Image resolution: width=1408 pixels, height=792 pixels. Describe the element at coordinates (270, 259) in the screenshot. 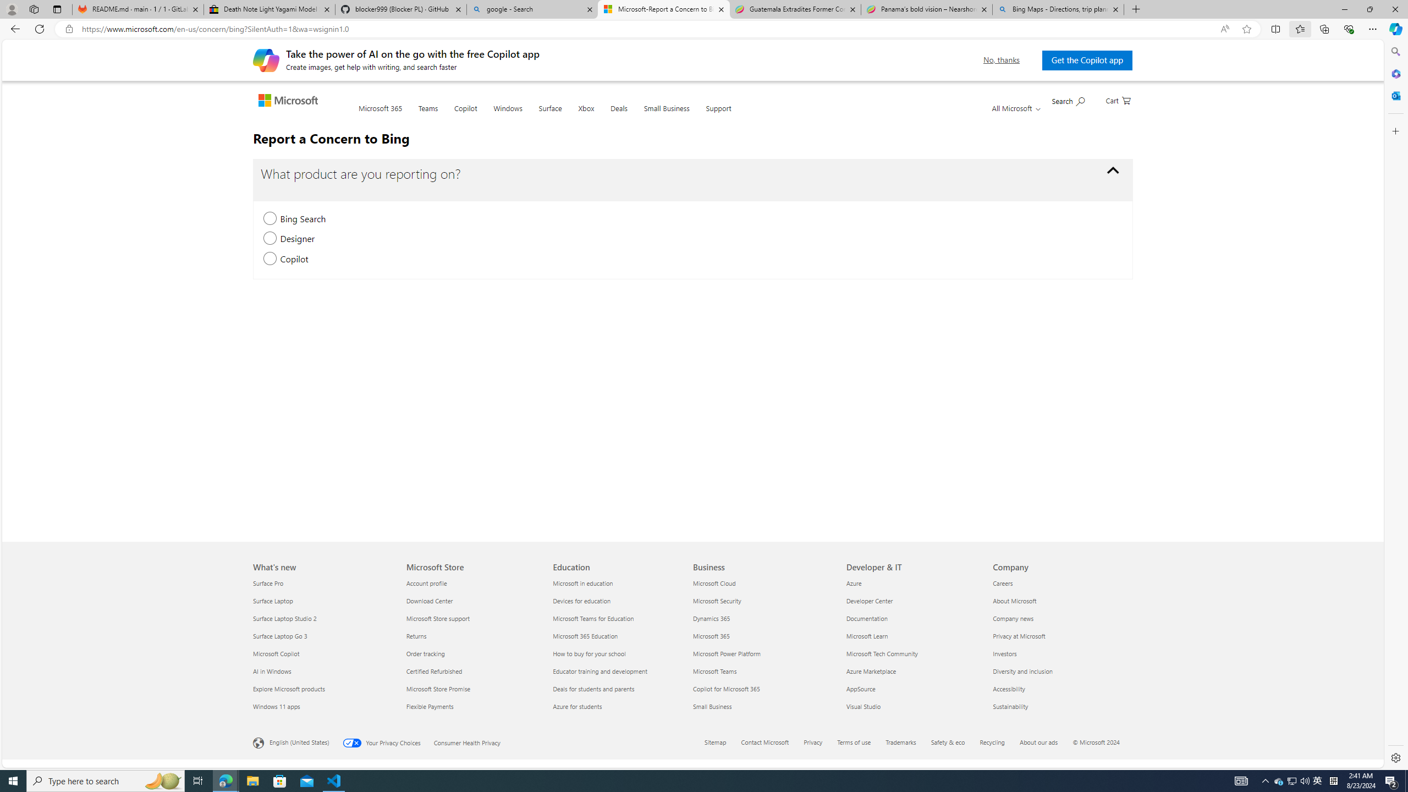

I see `Copilot, new section will be expanded` at that location.